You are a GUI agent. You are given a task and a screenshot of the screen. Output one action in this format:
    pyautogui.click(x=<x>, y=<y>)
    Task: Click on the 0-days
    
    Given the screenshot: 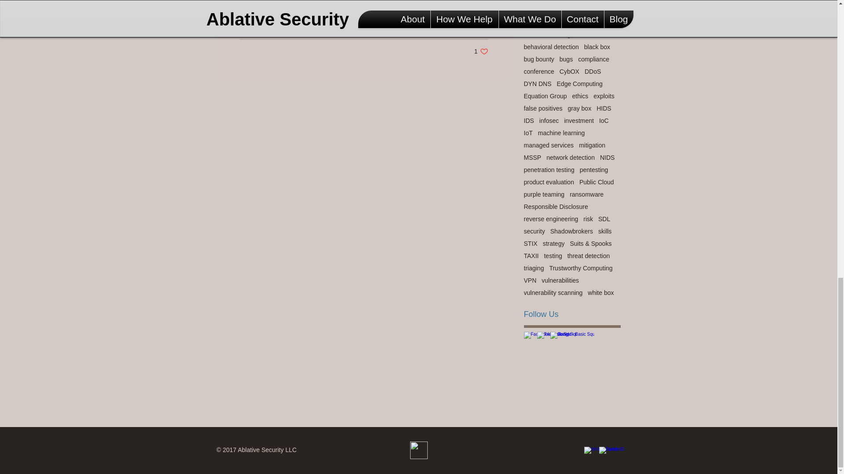 What is the action you would take?
    pyautogui.click(x=481, y=52)
    